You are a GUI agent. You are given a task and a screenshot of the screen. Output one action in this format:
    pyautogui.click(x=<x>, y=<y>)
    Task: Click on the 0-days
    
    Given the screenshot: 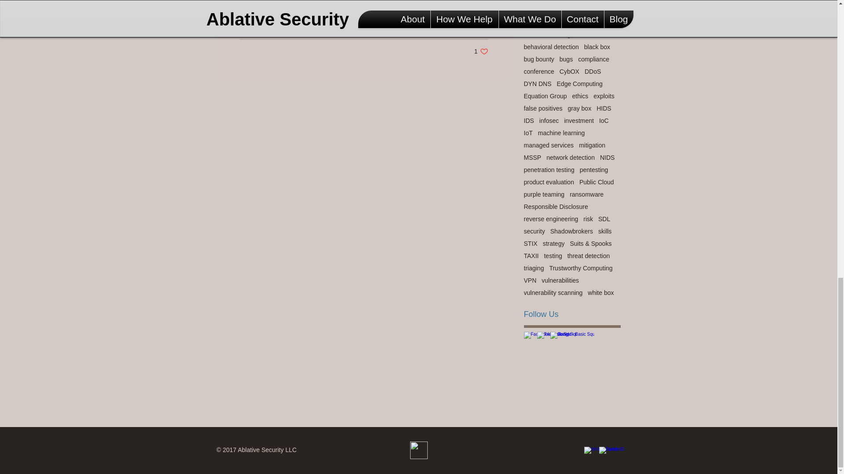 What is the action you would take?
    pyautogui.click(x=481, y=52)
    